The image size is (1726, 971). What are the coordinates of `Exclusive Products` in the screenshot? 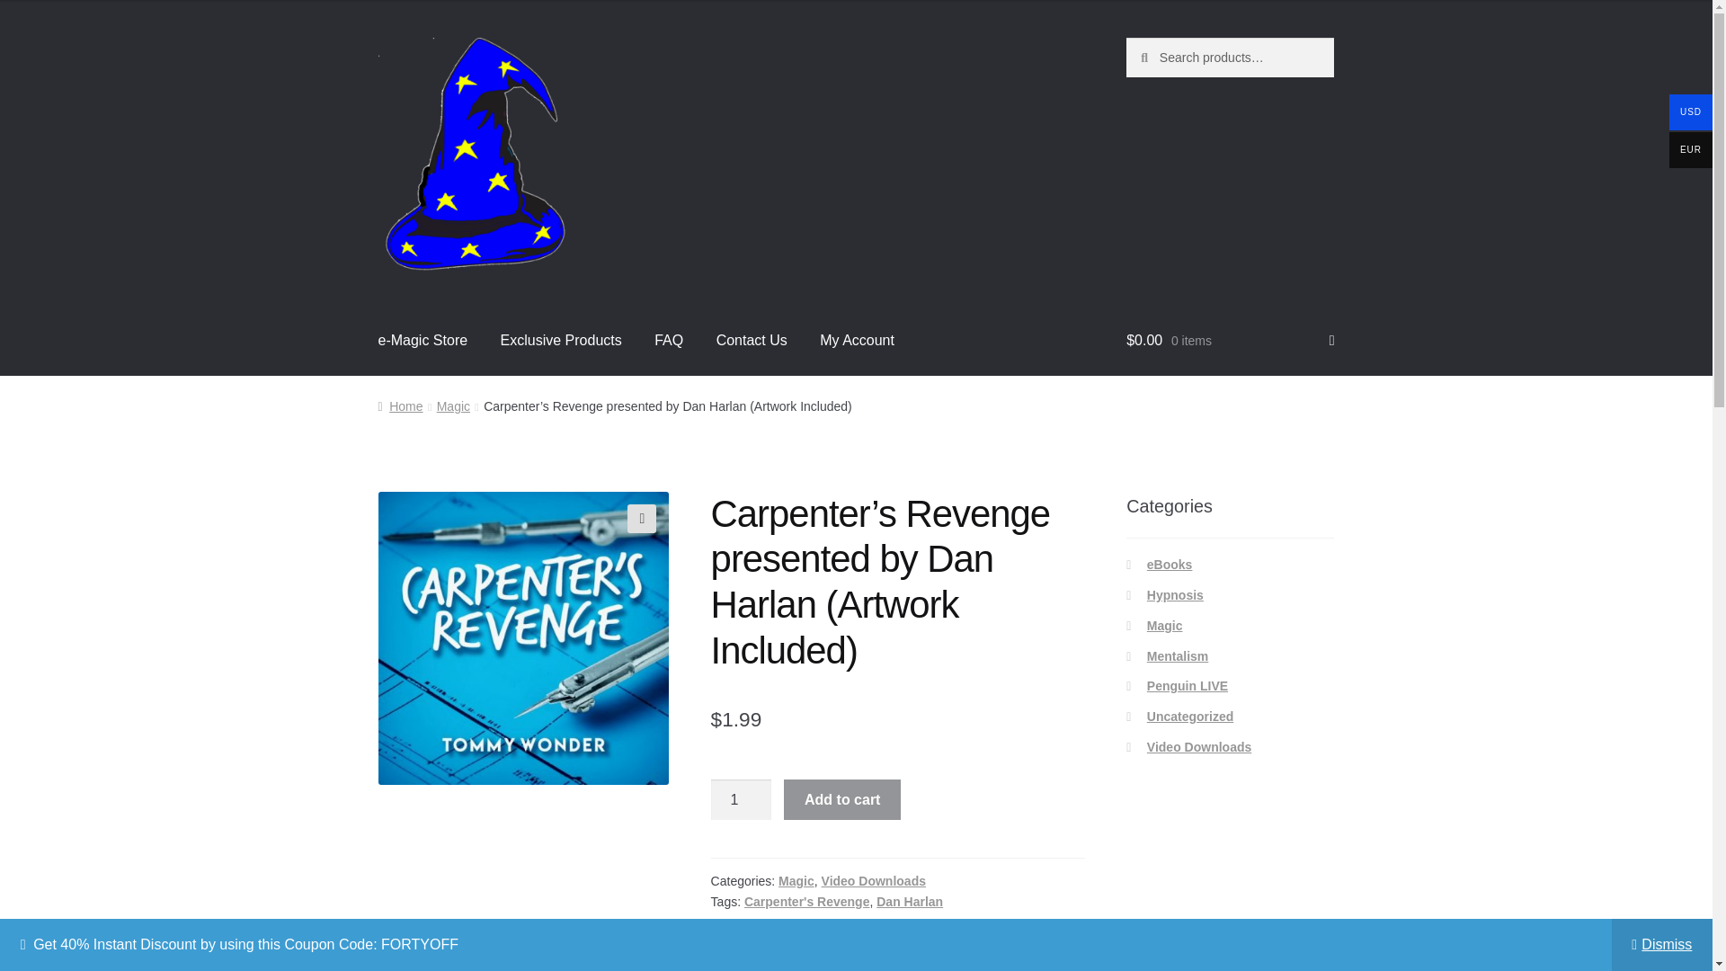 It's located at (561, 340).